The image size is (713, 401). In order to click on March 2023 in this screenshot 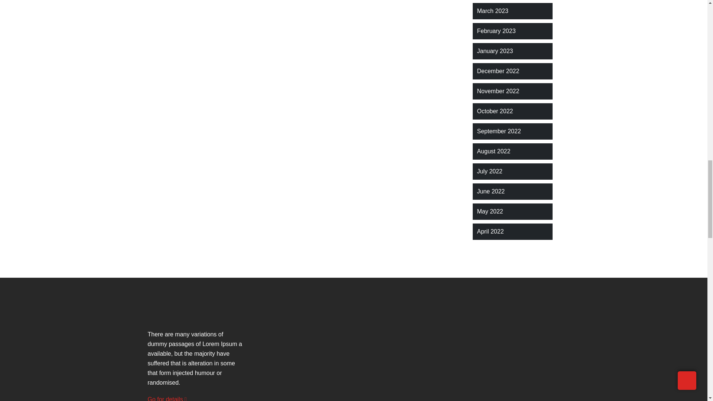, I will do `click(492, 11)`.